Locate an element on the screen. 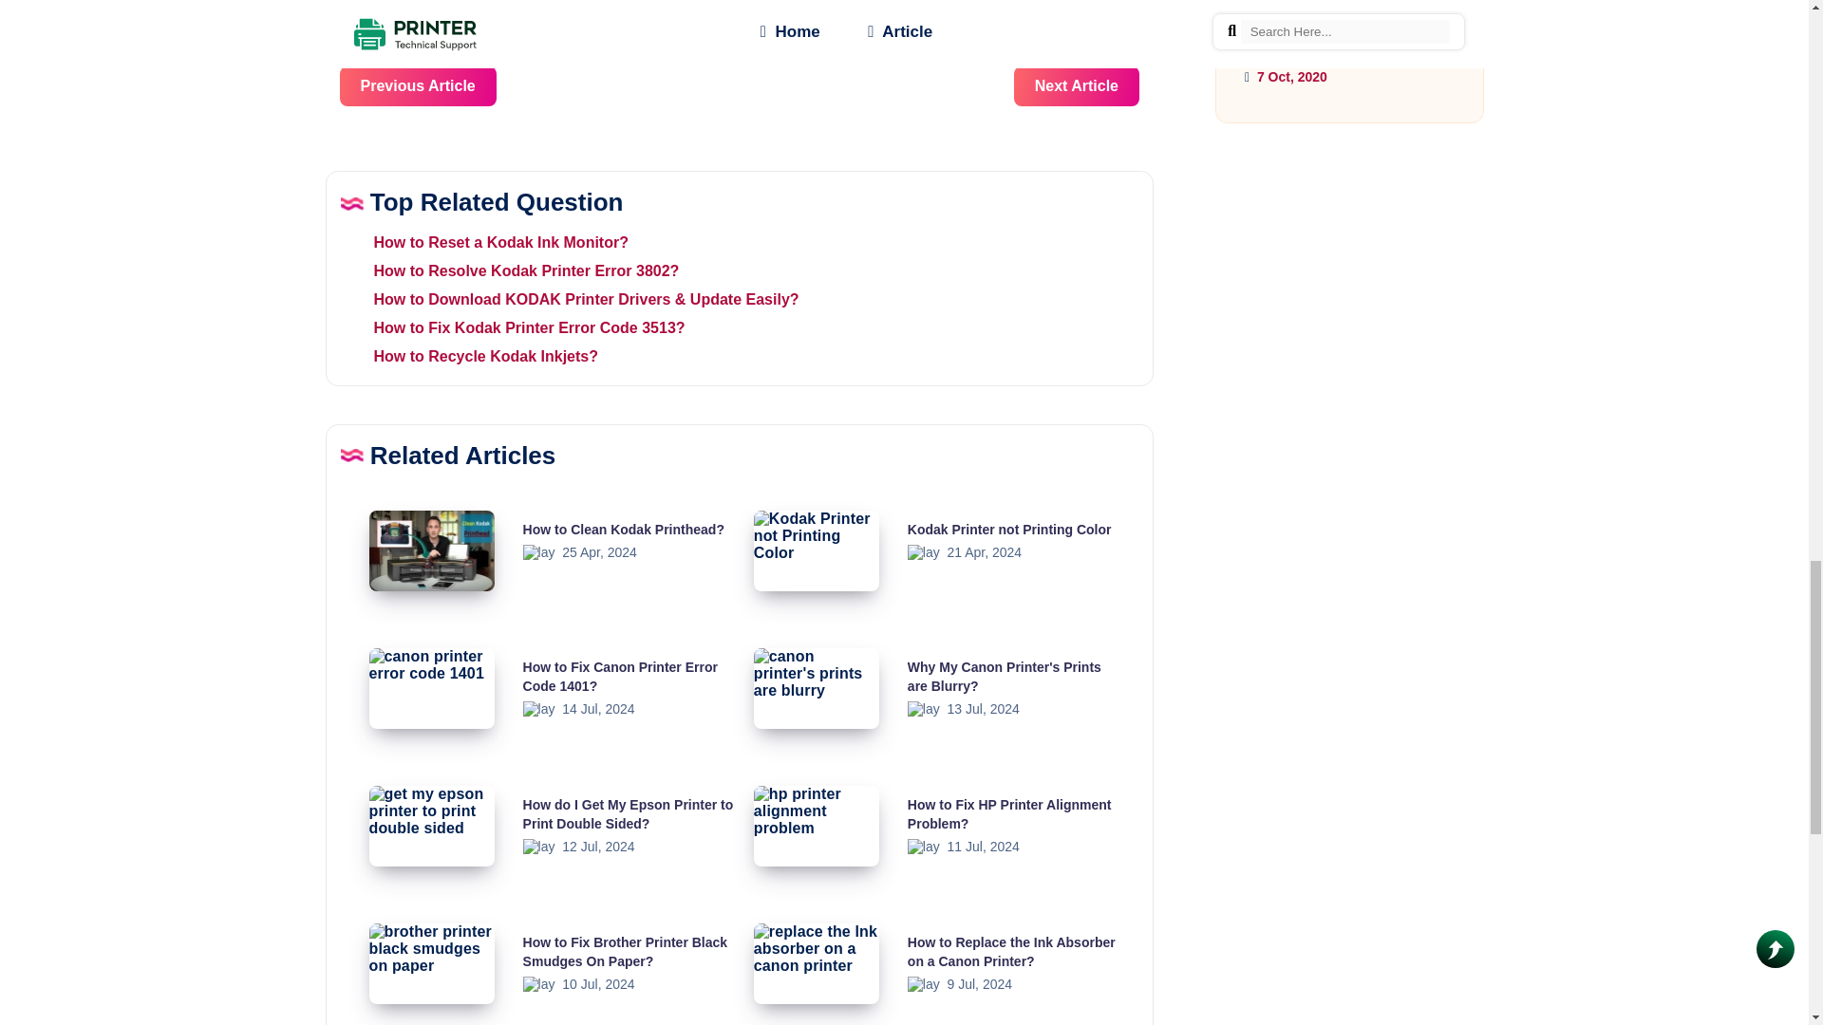 The height and width of the screenshot is (1025, 1823). Previous Article is located at coordinates (418, 86).